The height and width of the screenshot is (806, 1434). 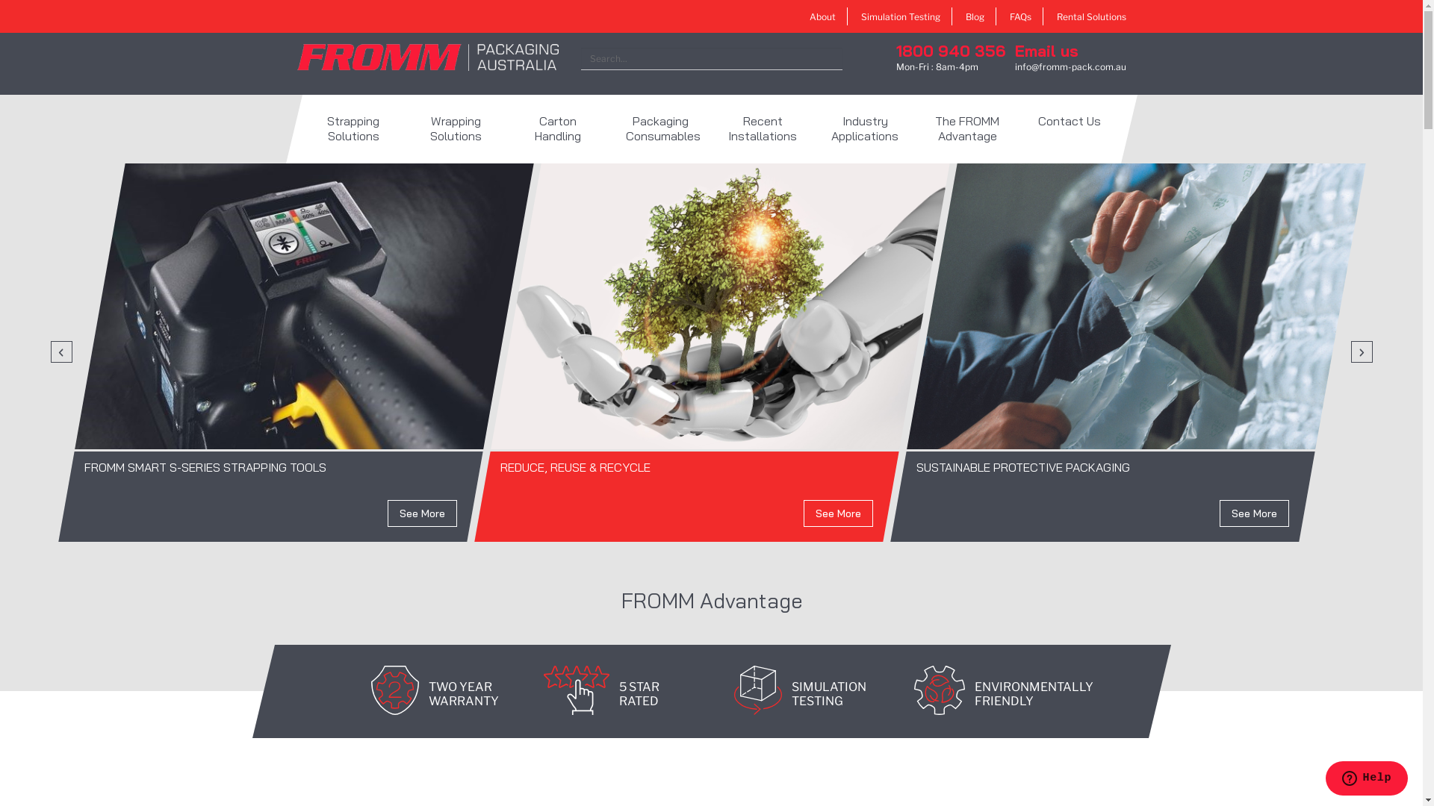 I want to click on Rental Solutions, so click(x=1090, y=16).